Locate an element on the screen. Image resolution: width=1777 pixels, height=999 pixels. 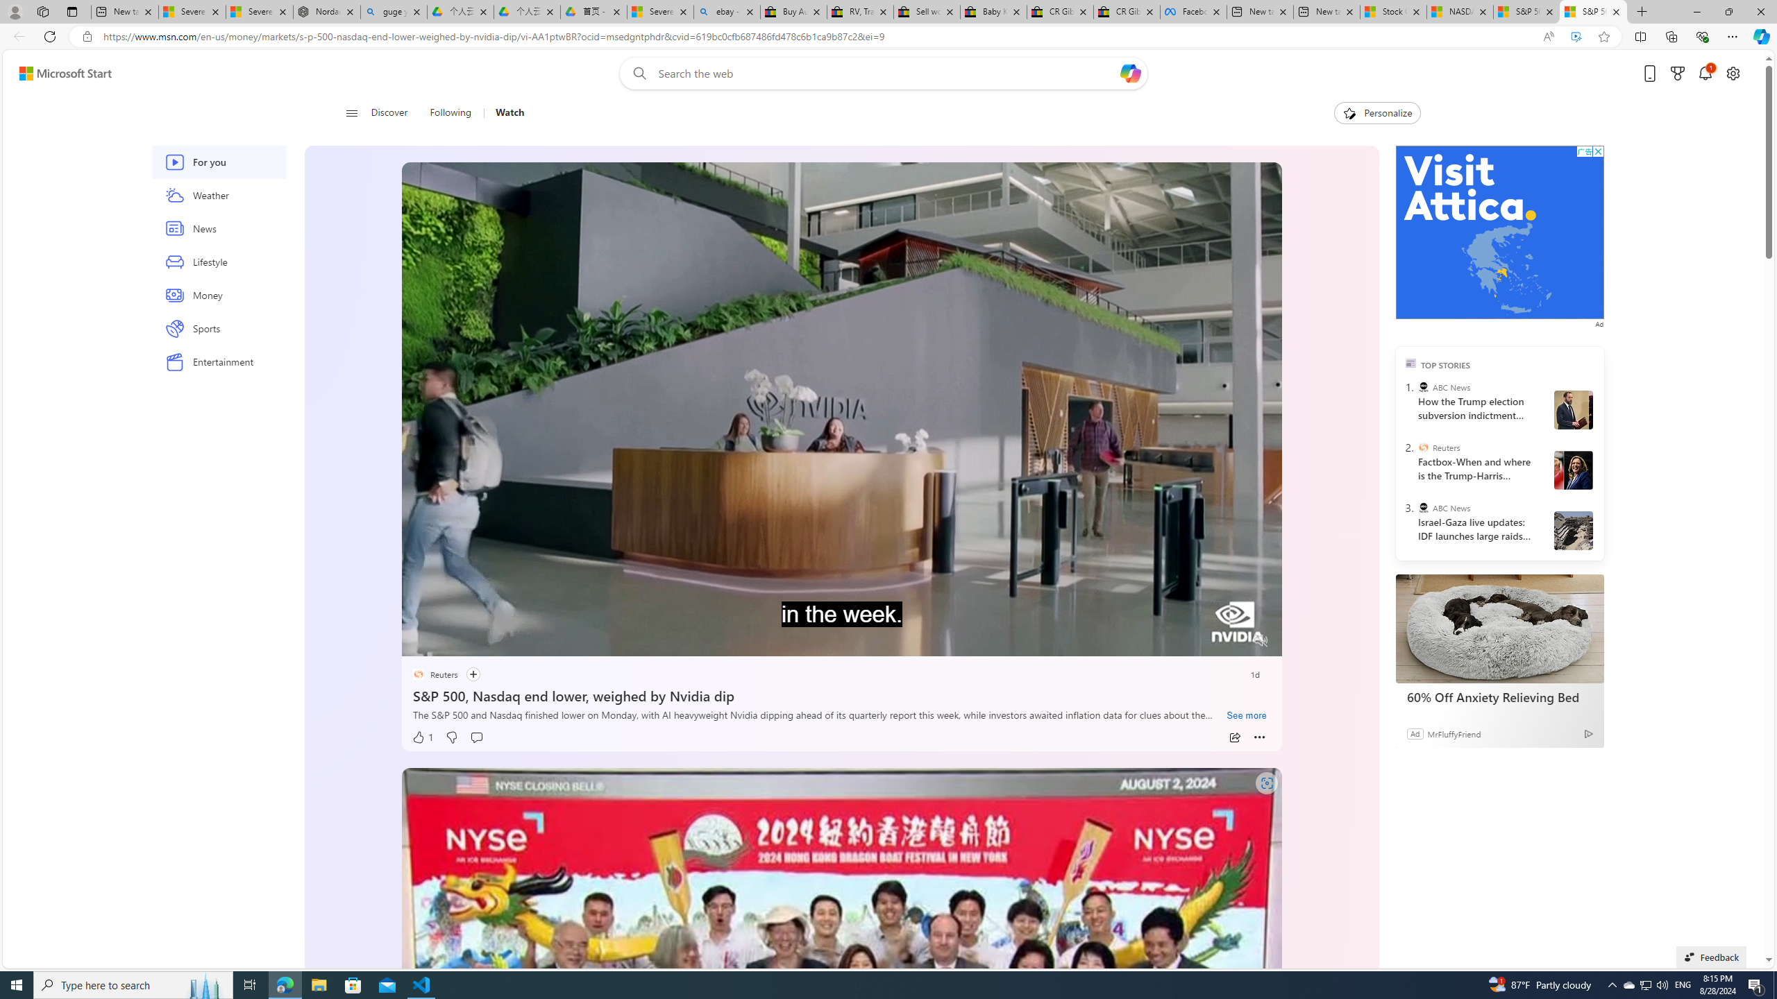
RV, Trailer & Camper Steps & Ladders for sale | eBay is located at coordinates (859, 12).